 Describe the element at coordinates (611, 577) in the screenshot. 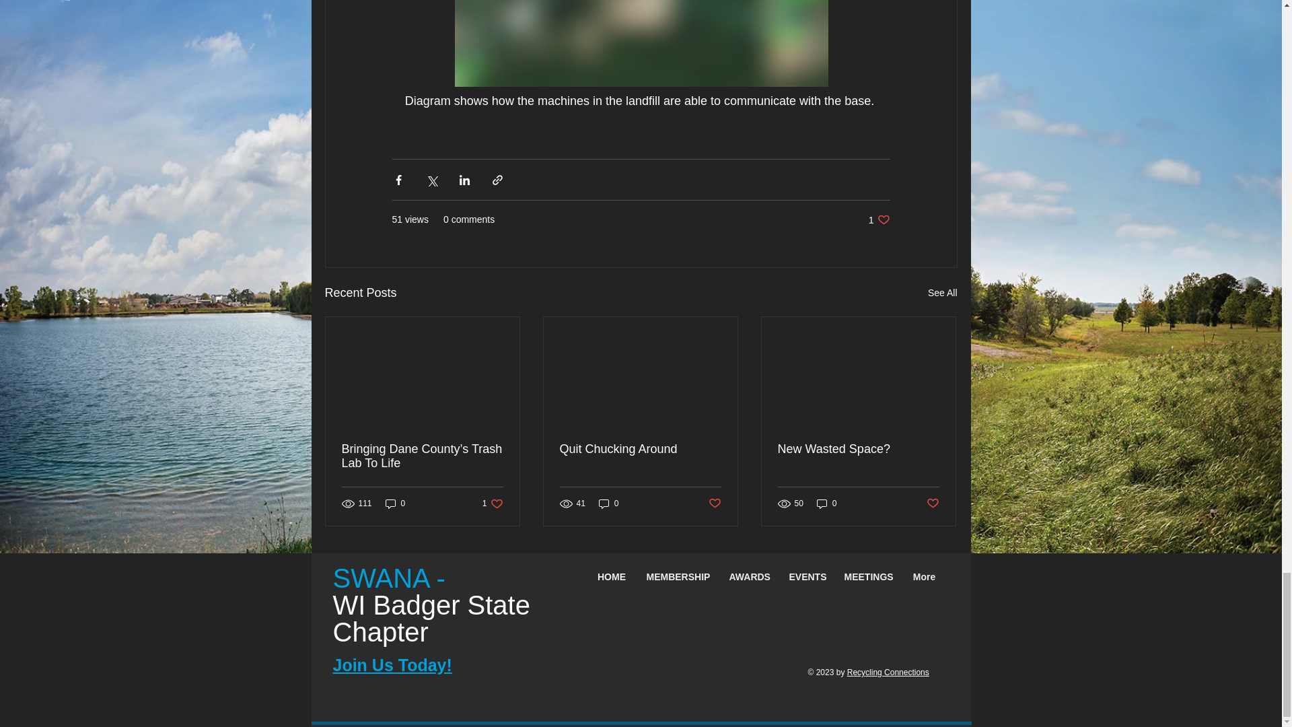

I see `Post not marked as liked` at that location.